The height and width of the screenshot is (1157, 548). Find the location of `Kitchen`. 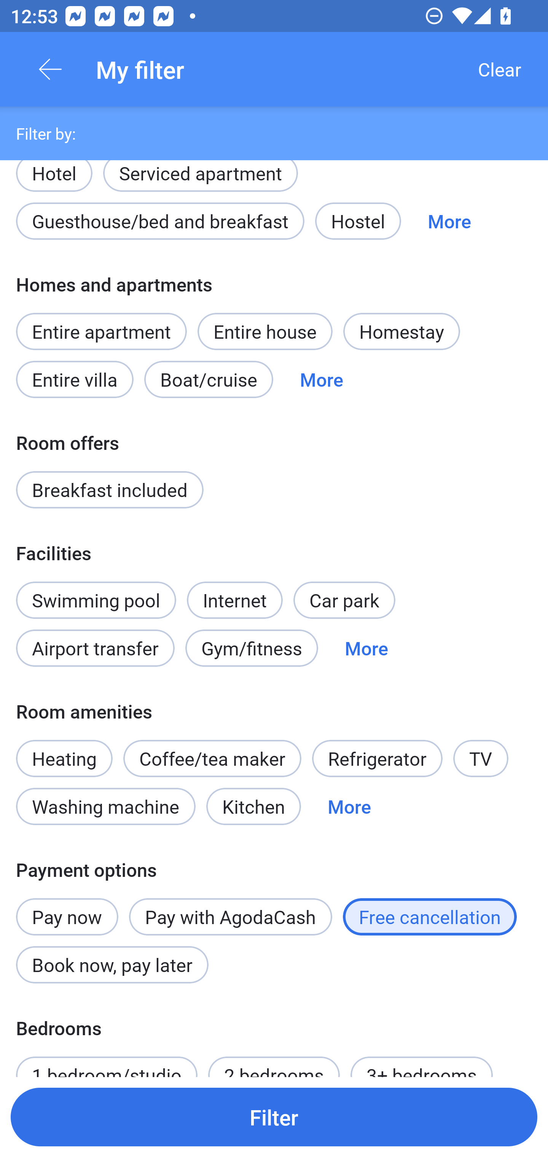

Kitchen is located at coordinates (253, 806).